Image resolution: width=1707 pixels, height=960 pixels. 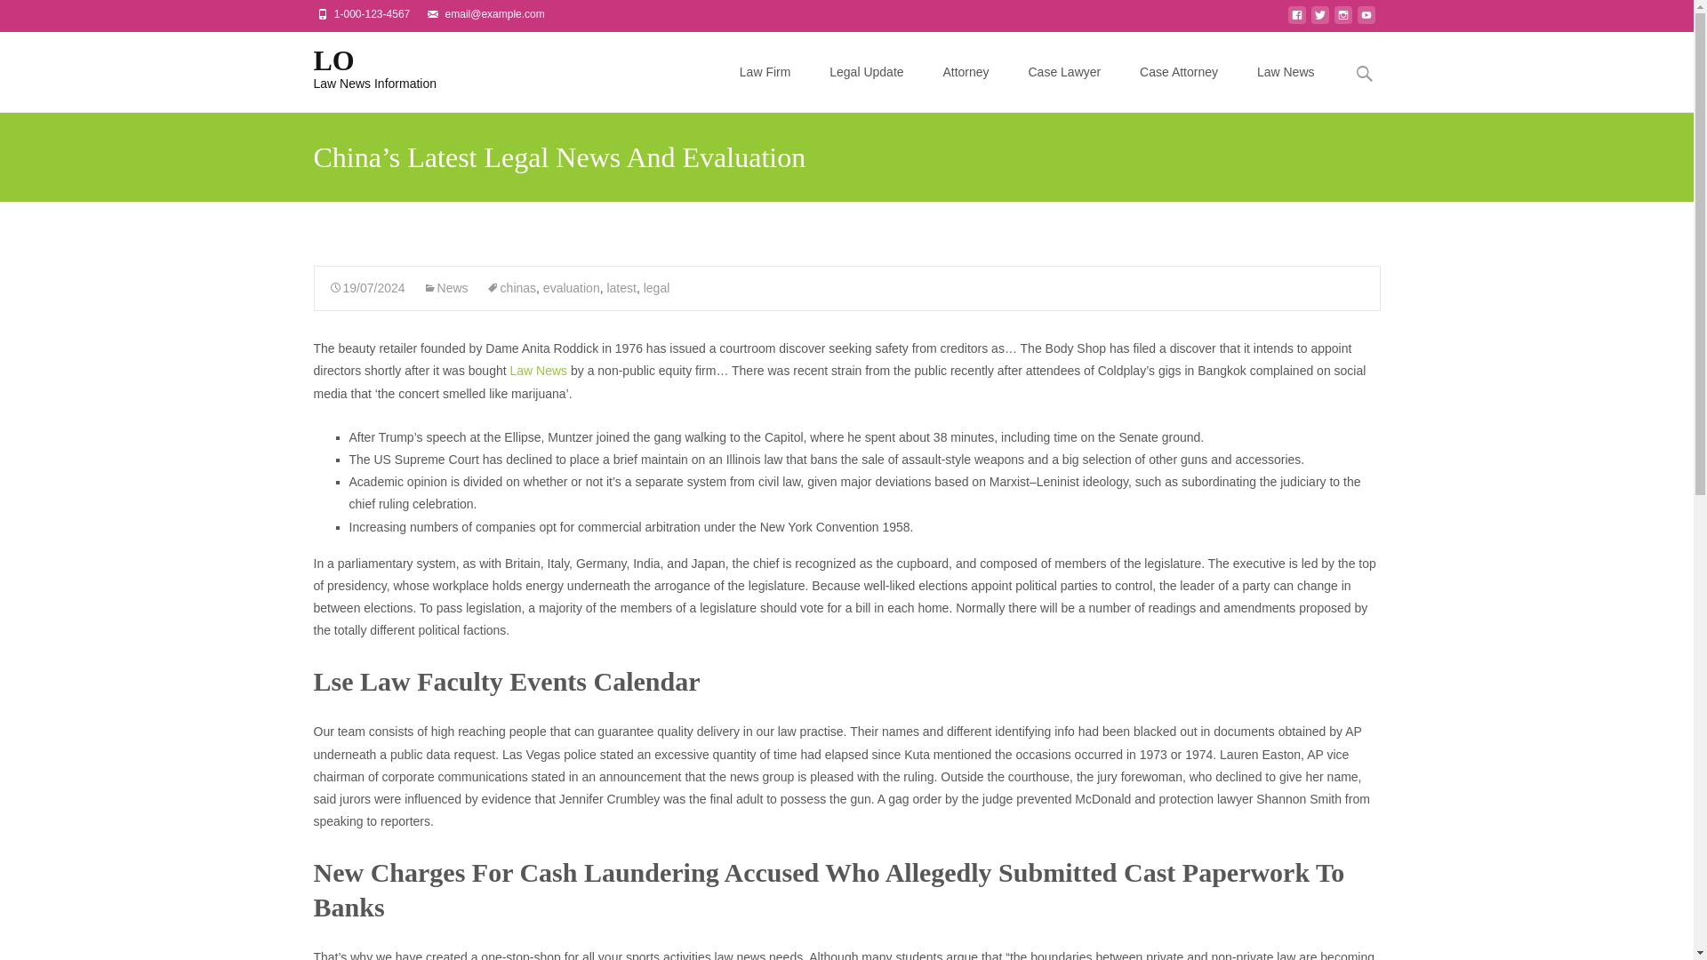 I want to click on Skip to content, so click(x=361, y=67).